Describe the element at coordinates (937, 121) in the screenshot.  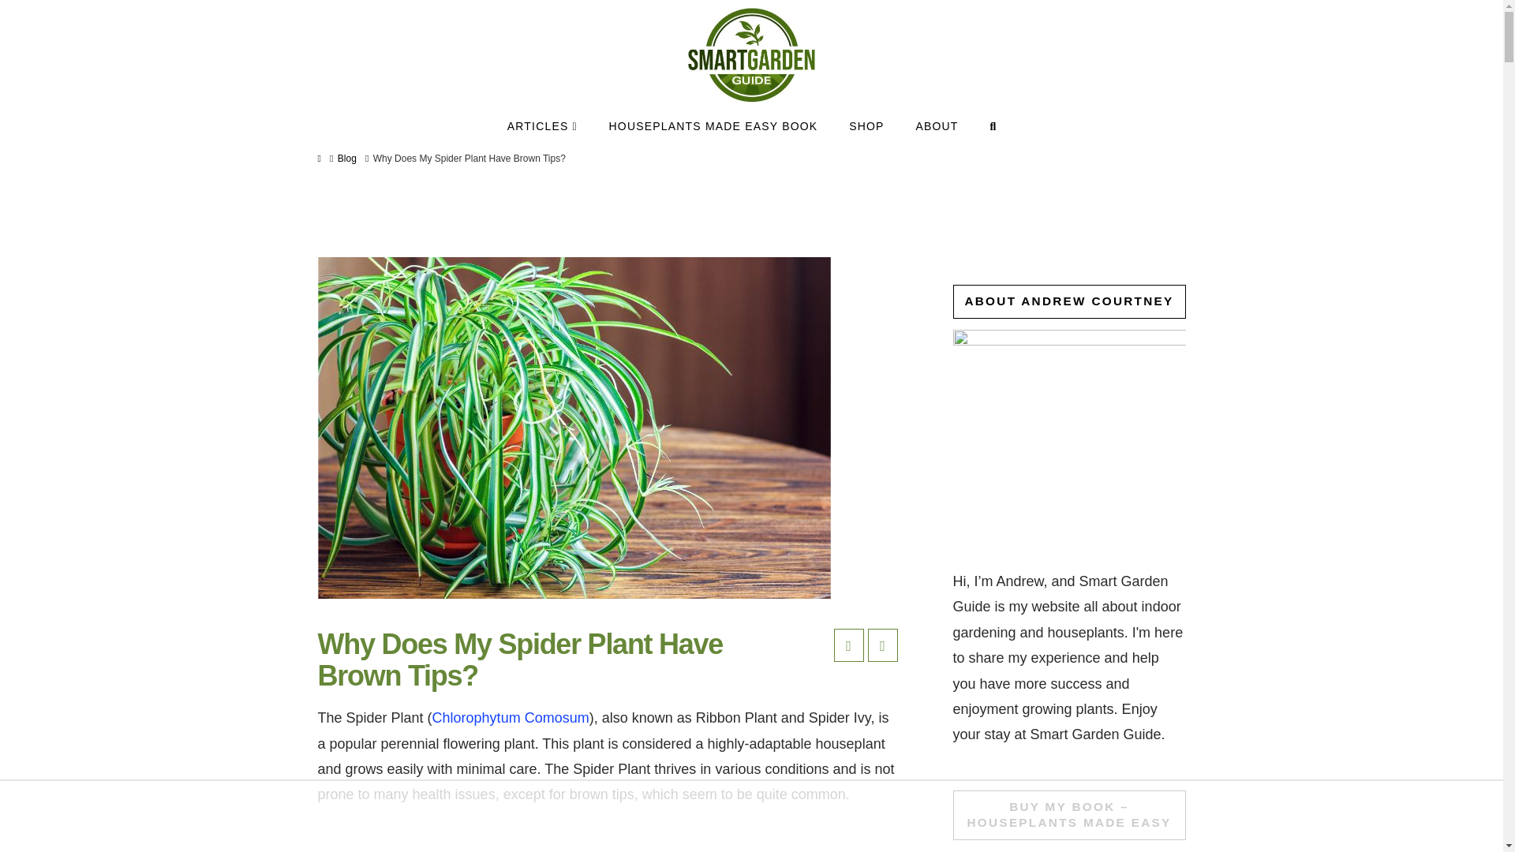
I see `ABOUT` at that location.